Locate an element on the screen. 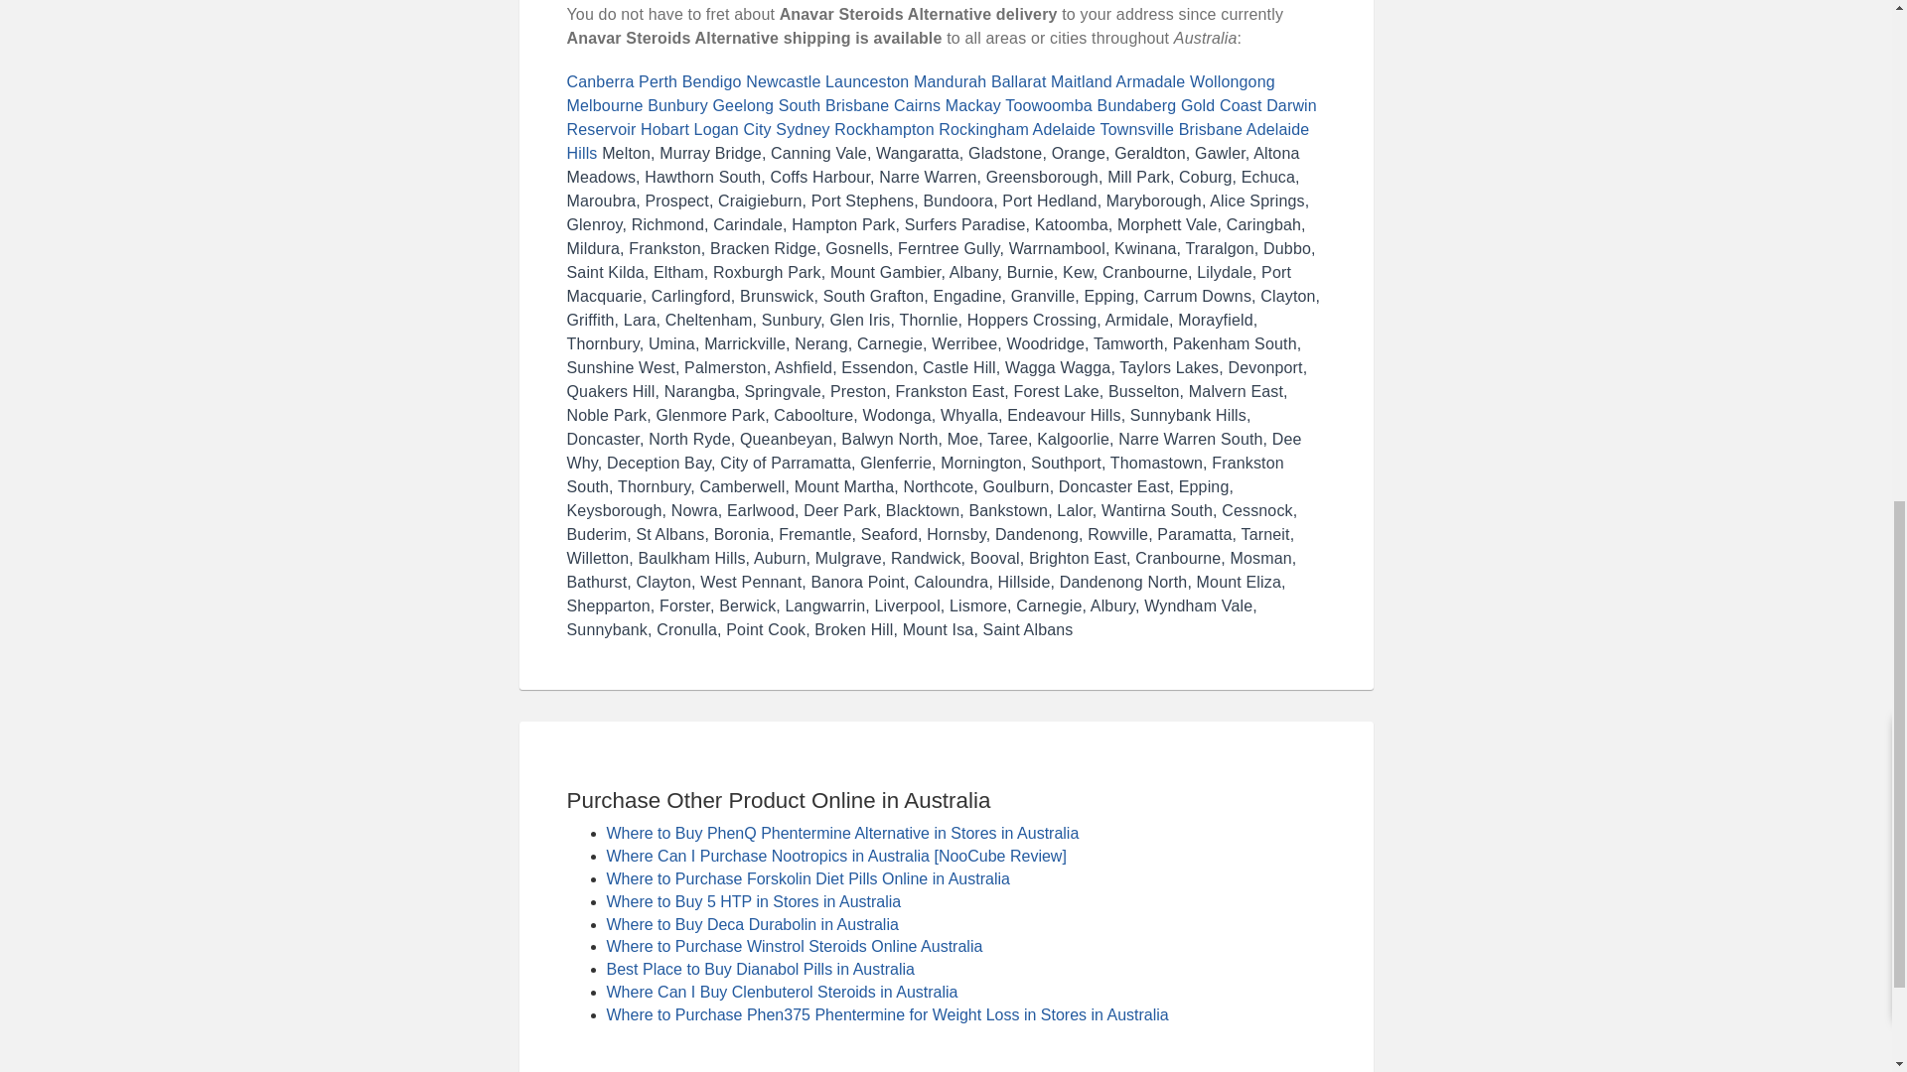  Where to Buy Anavar Steroids Alternative Online in Canberra is located at coordinates (600, 81).